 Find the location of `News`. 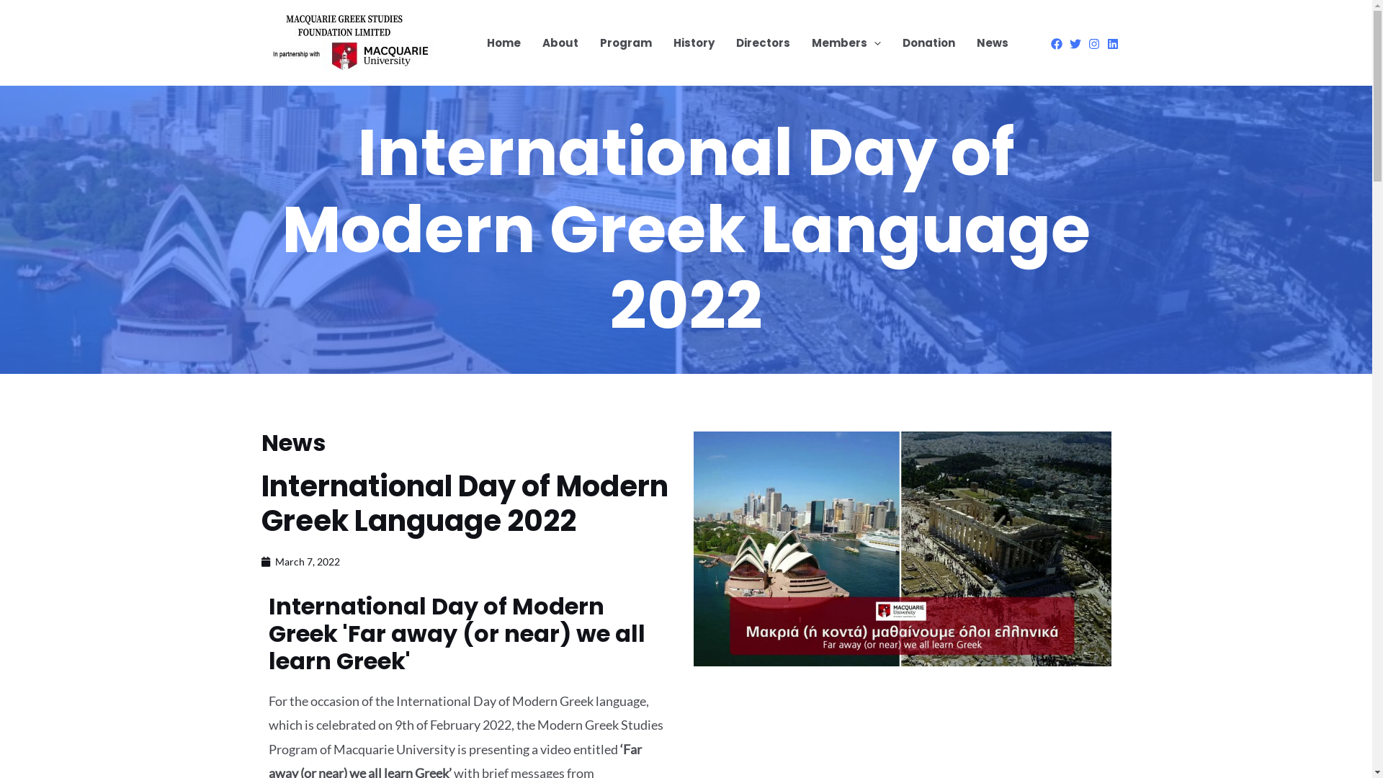

News is located at coordinates (292, 442).